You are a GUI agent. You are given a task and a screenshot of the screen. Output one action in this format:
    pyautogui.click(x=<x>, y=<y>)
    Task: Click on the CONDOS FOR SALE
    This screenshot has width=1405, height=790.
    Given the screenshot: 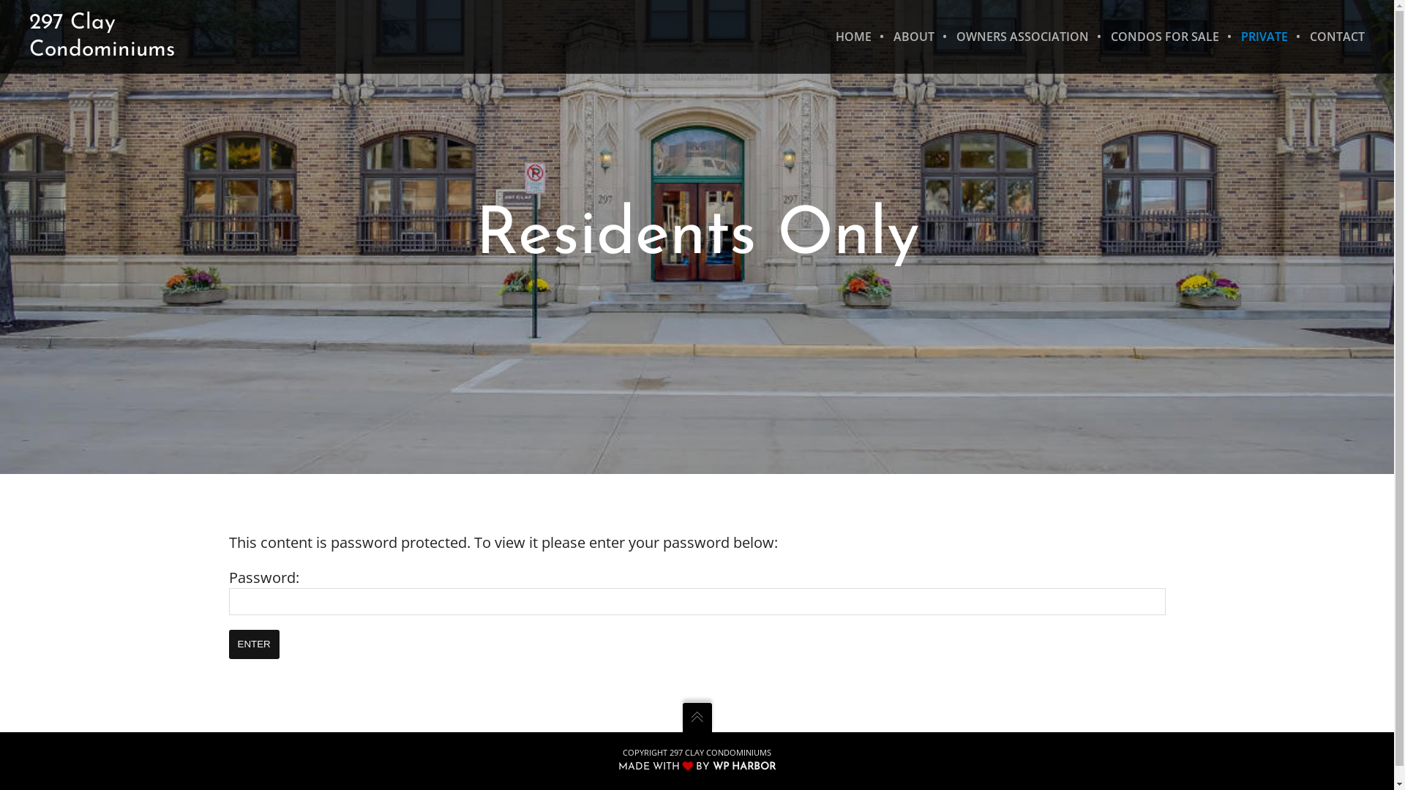 What is the action you would take?
    pyautogui.click(x=1165, y=37)
    